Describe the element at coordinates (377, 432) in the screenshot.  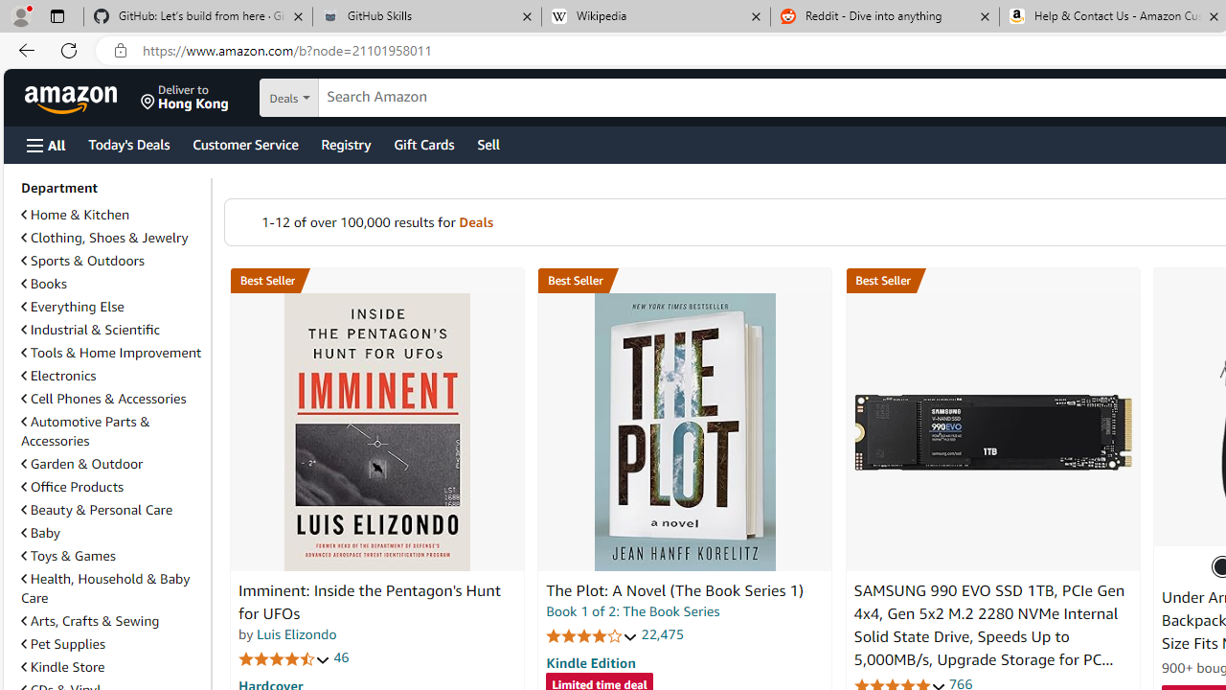
I see `Imminent: Inside the Pentagon's Hunt for UFOs` at that location.